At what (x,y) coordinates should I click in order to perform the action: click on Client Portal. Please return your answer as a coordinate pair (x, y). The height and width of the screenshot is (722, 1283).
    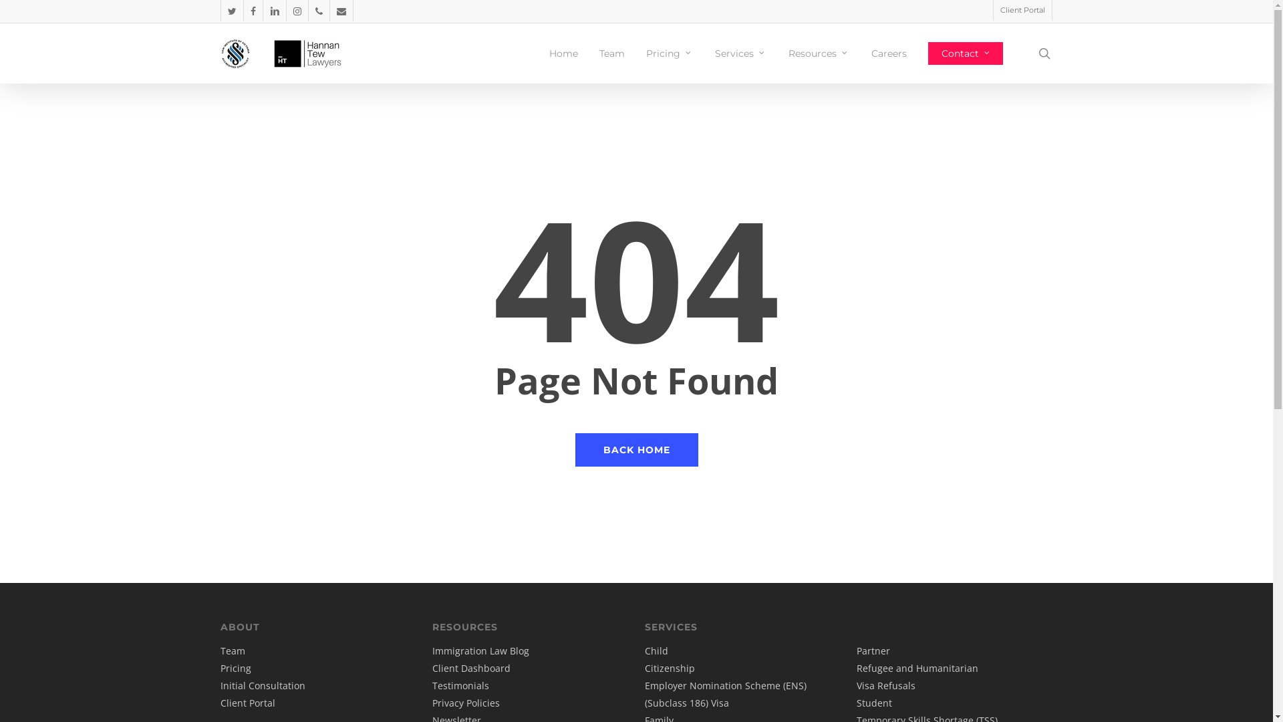
    Looking at the image, I should click on (248, 703).